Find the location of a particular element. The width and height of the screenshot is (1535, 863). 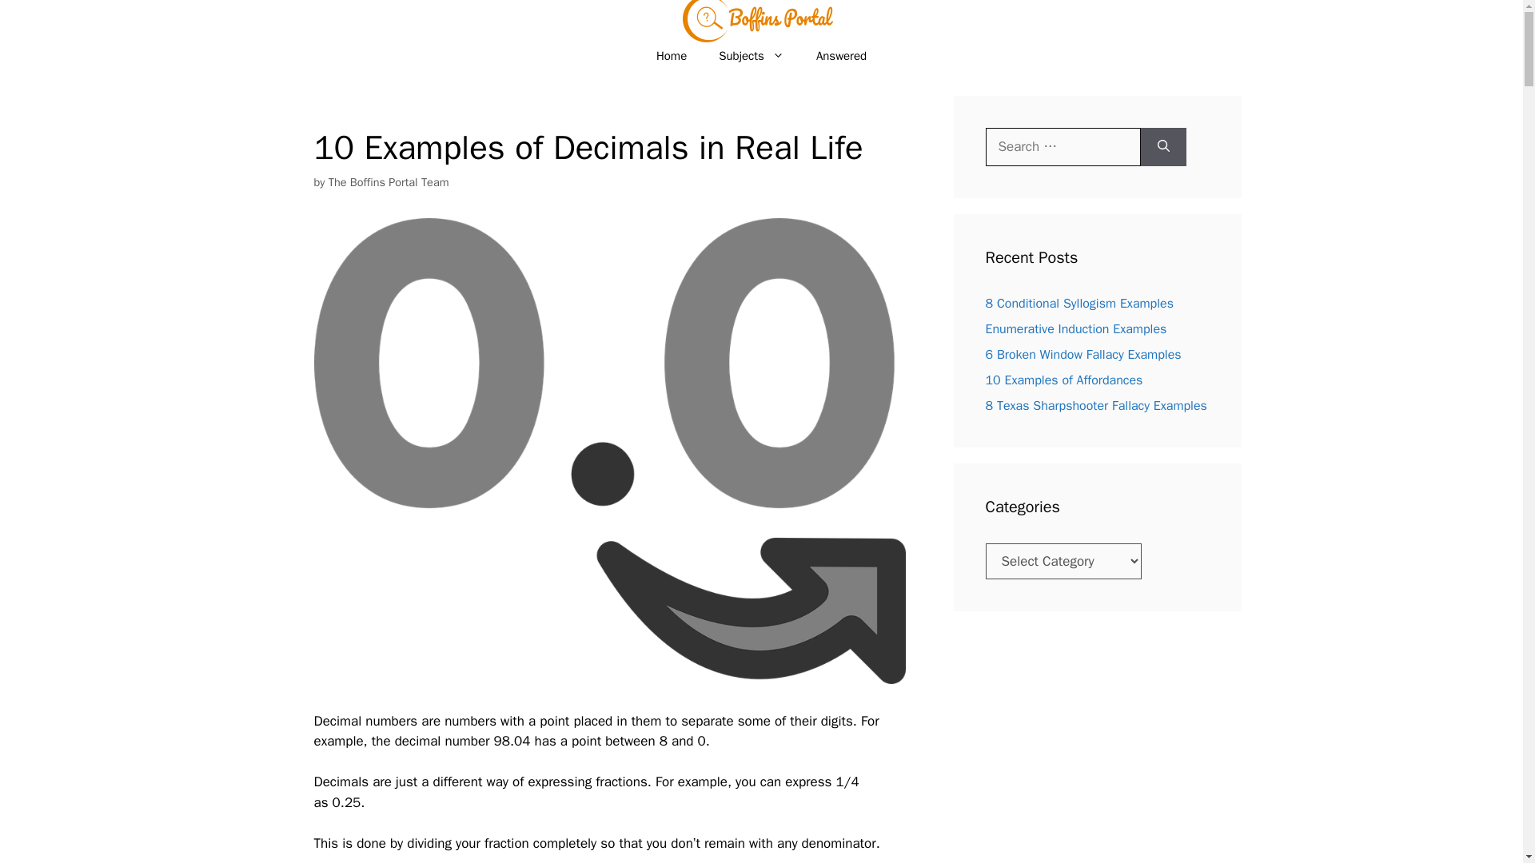

View all posts by The Boffins Portal Team is located at coordinates (389, 182).